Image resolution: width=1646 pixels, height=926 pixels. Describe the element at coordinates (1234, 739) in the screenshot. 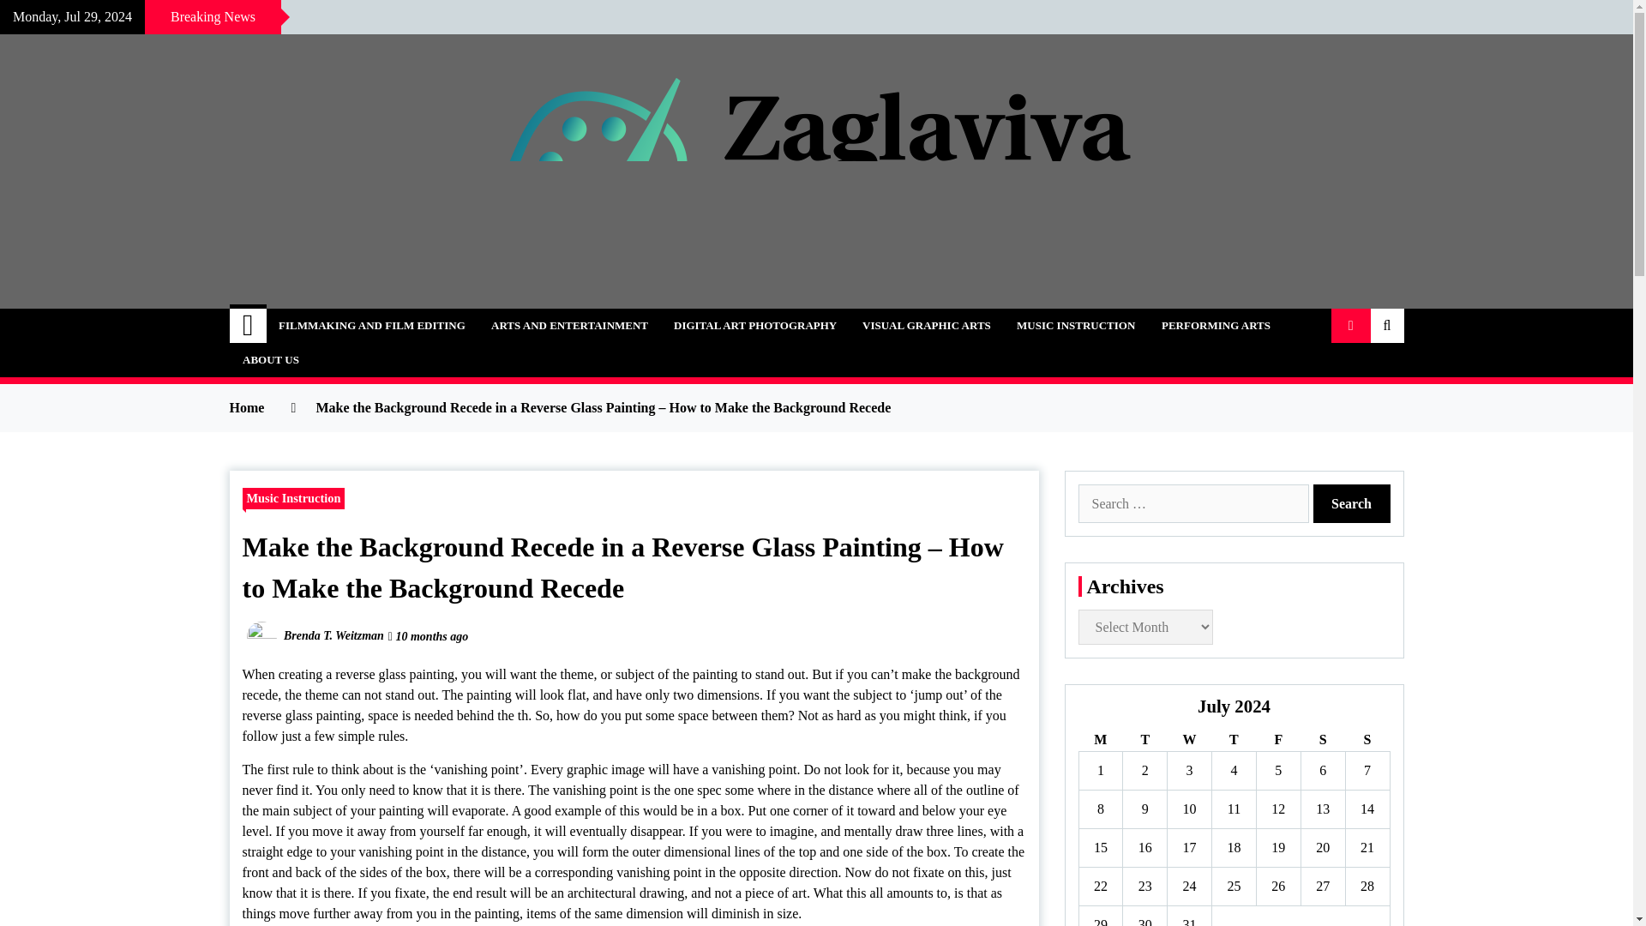

I see `Thursday` at that location.